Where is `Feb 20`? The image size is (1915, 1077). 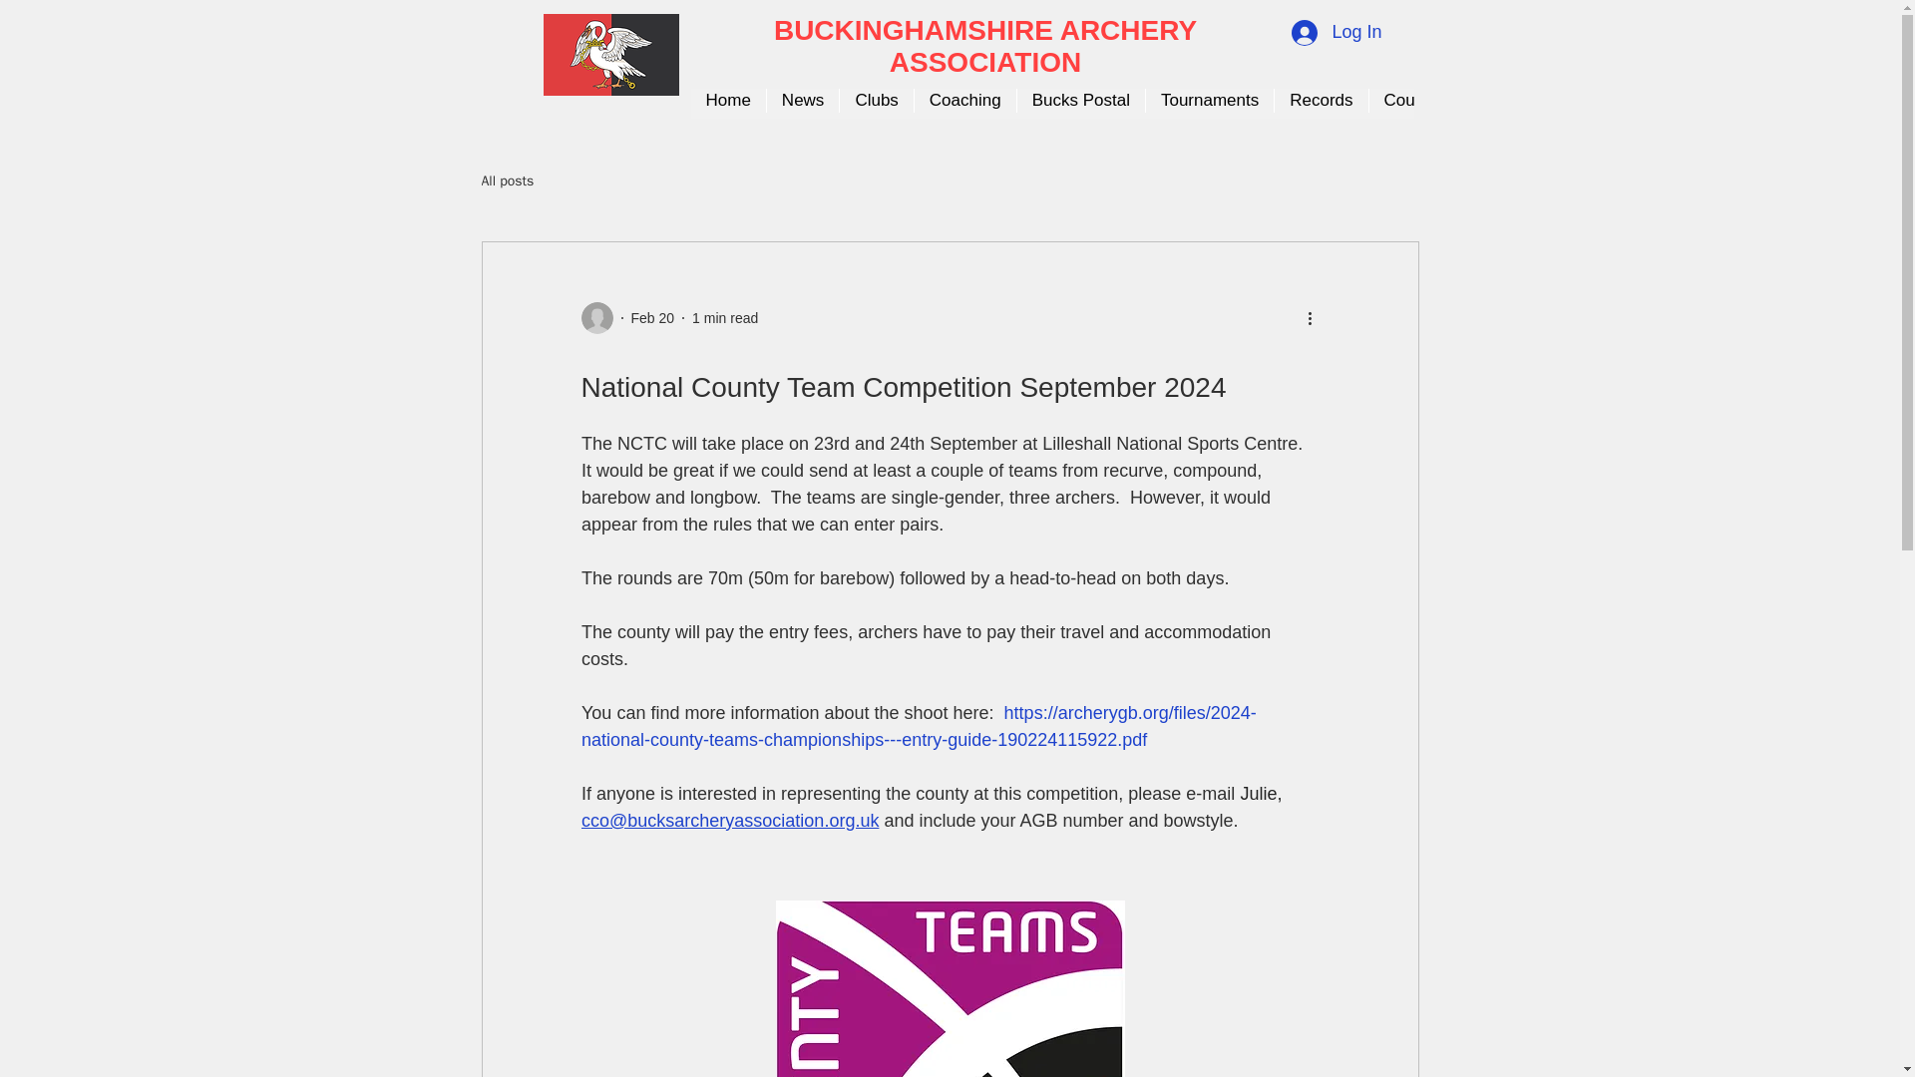 Feb 20 is located at coordinates (651, 317).